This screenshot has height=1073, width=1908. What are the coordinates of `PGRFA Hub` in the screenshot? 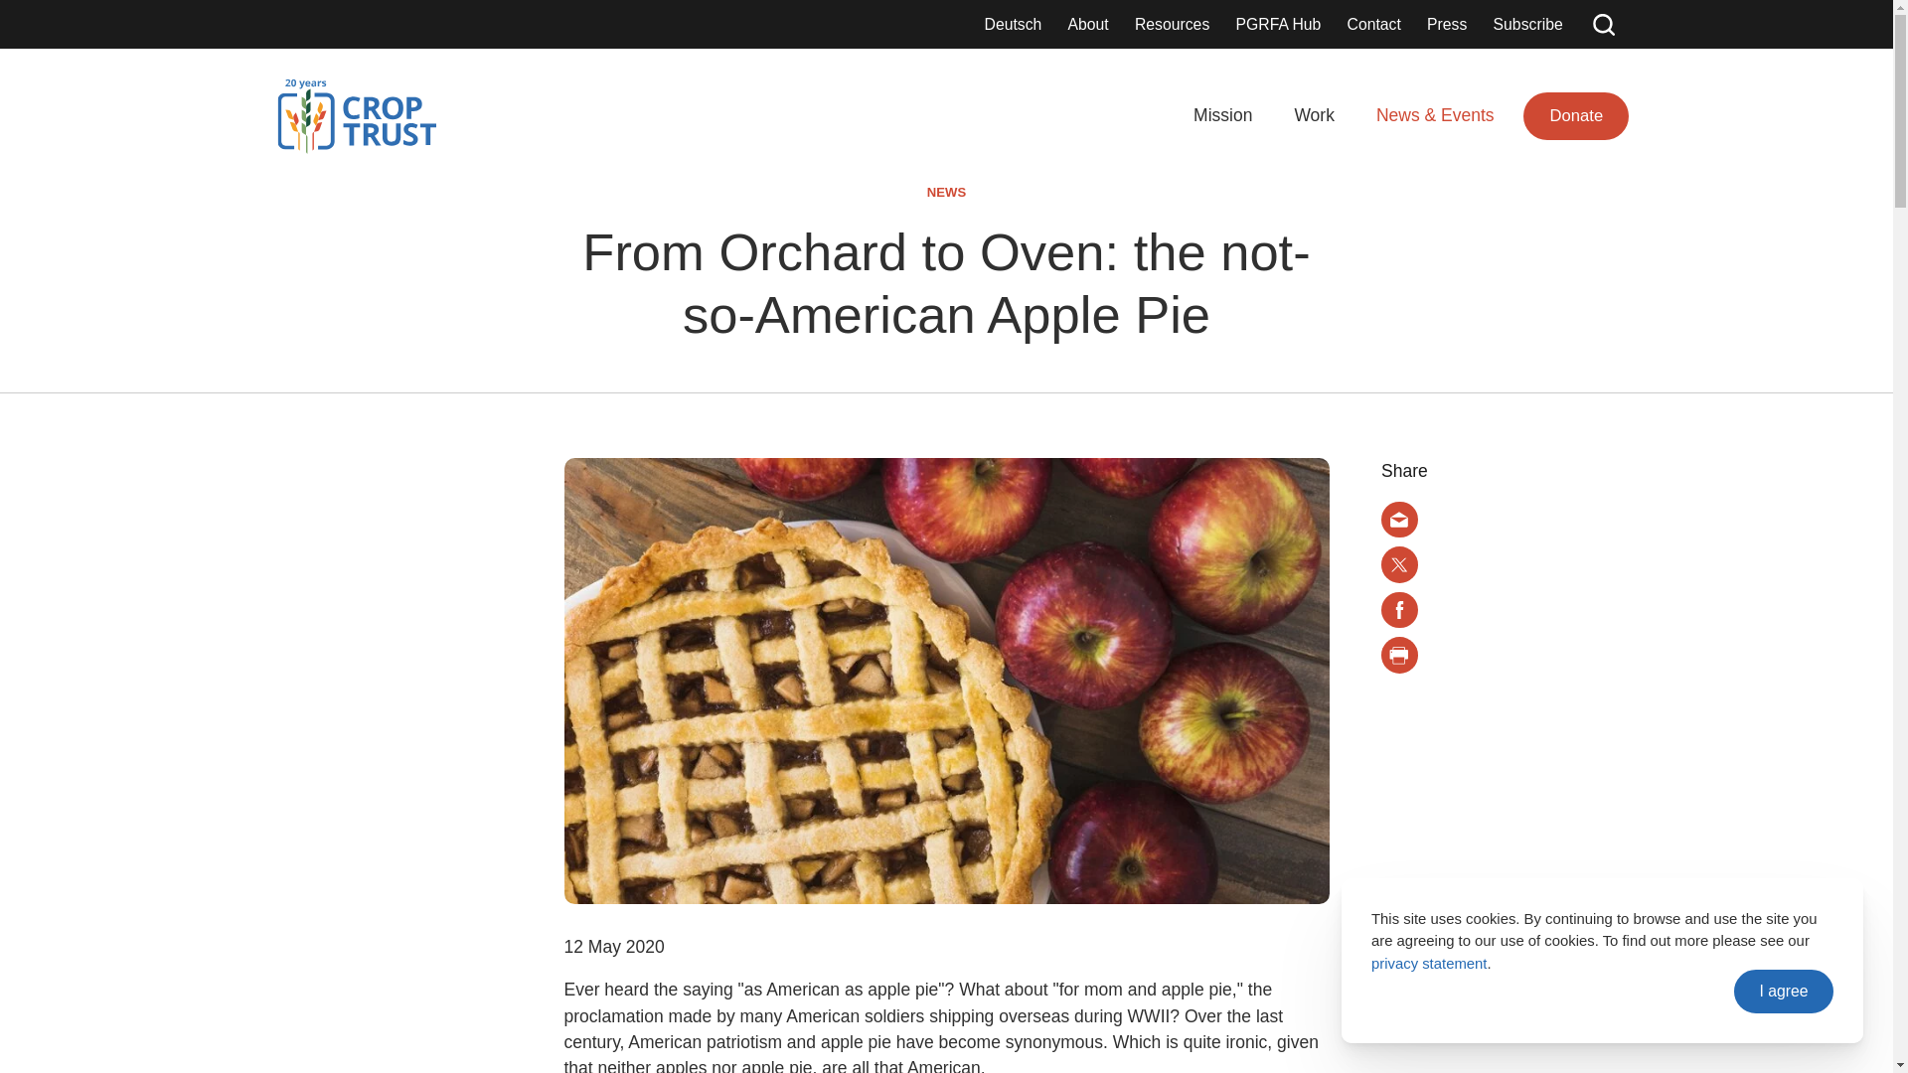 It's located at (1278, 23).